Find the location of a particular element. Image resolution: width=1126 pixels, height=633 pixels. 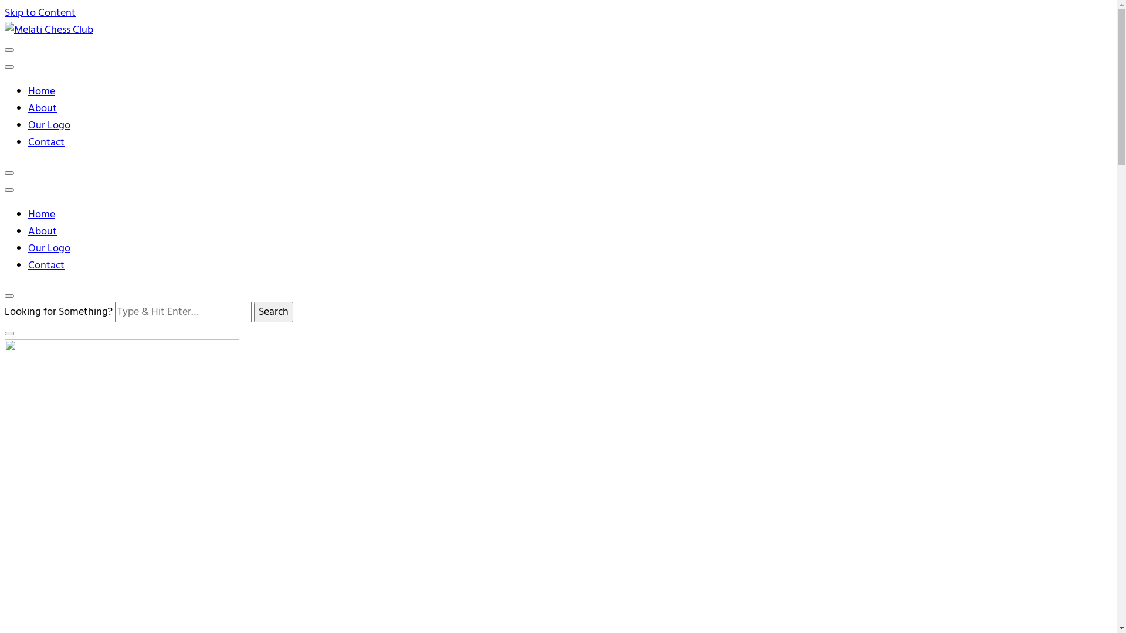

Skip to Content is located at coordinates (40, 13).